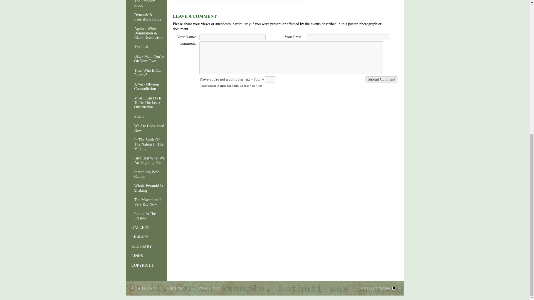 The height and width of the screenshot is (300, 534). Describe the element at coordinates (145, 128) in the screenshot. I see `We Are Convinced Now` at that location.